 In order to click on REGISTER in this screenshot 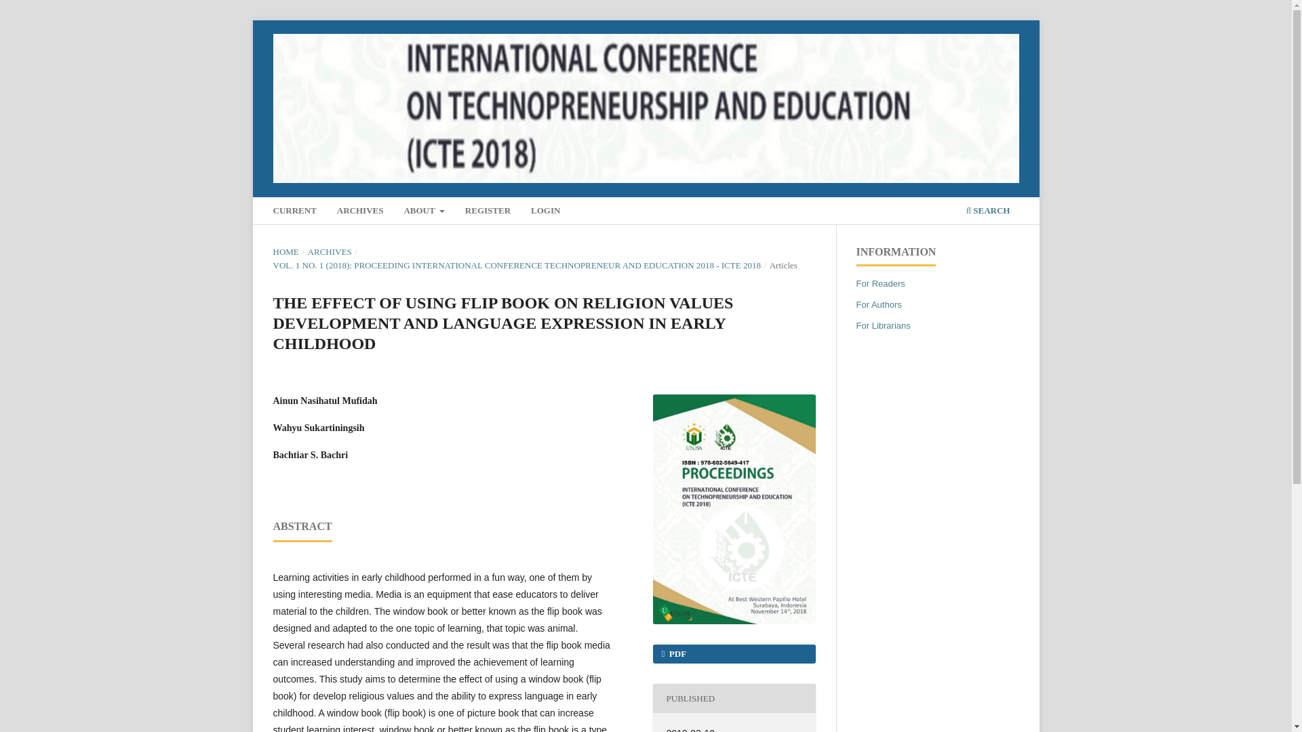, I will do `click(487, 211)`.